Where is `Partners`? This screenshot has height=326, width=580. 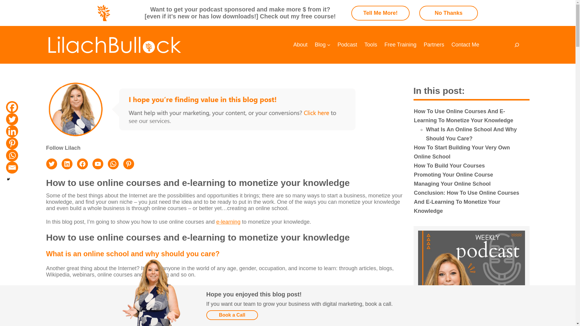
Partners is located at coordinates (434, 45).